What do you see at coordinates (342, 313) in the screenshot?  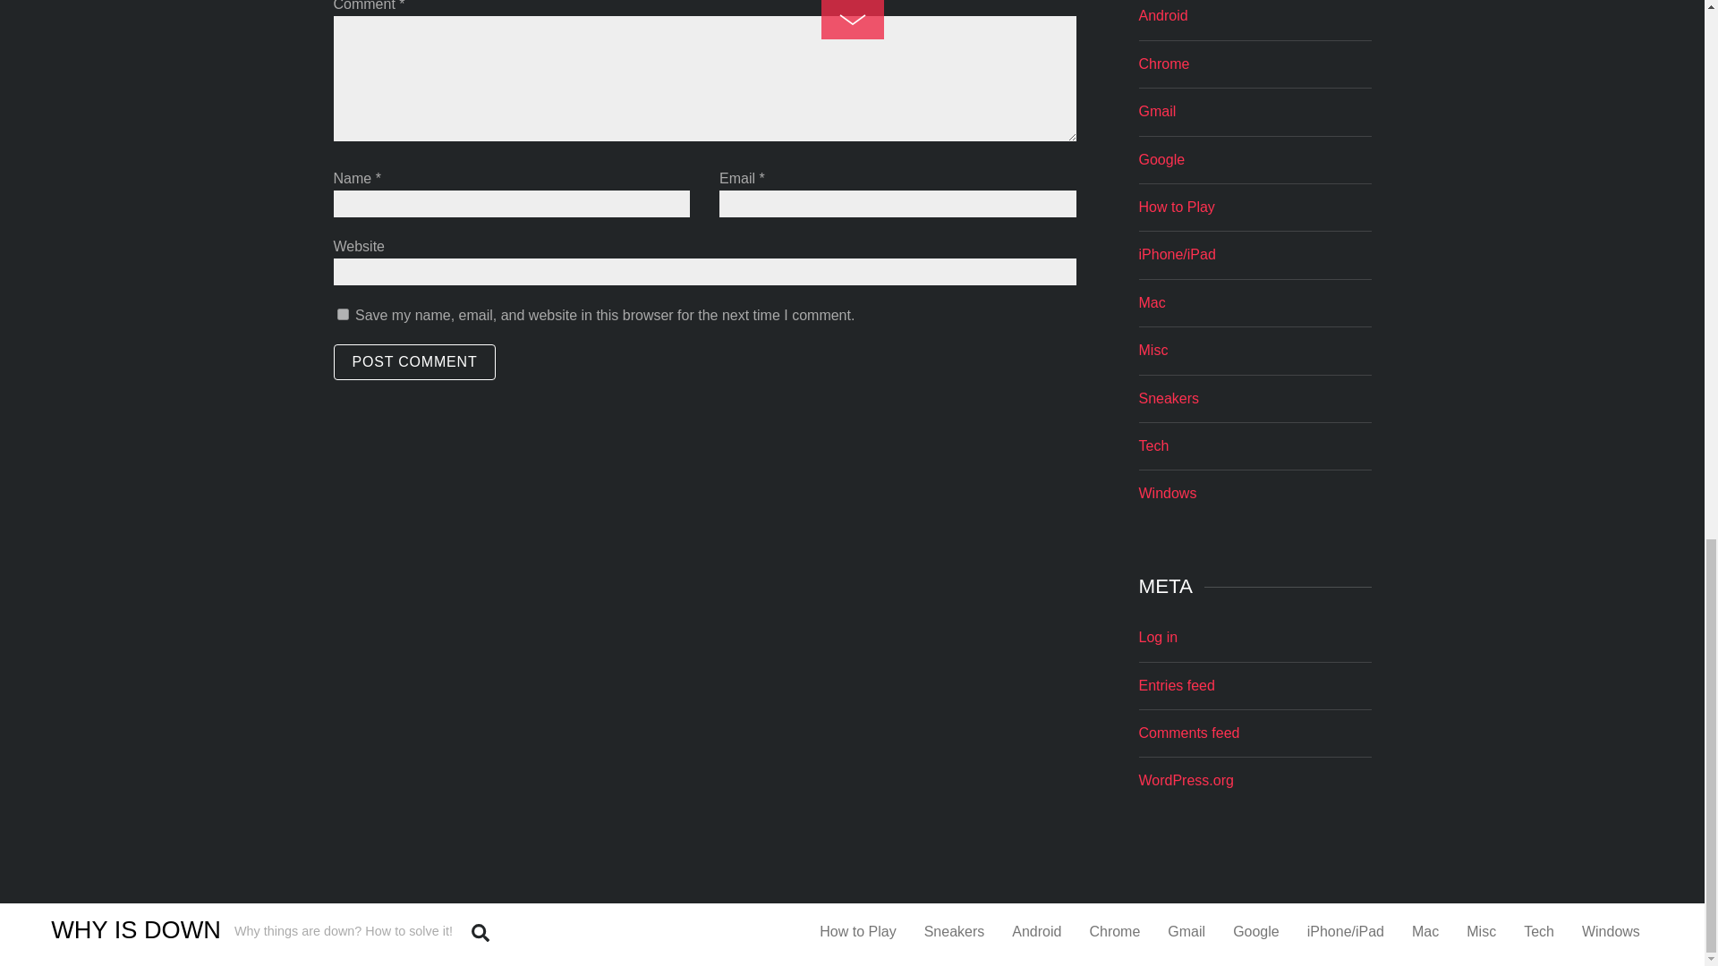 I see `yes` at bounding box center [342, 313].